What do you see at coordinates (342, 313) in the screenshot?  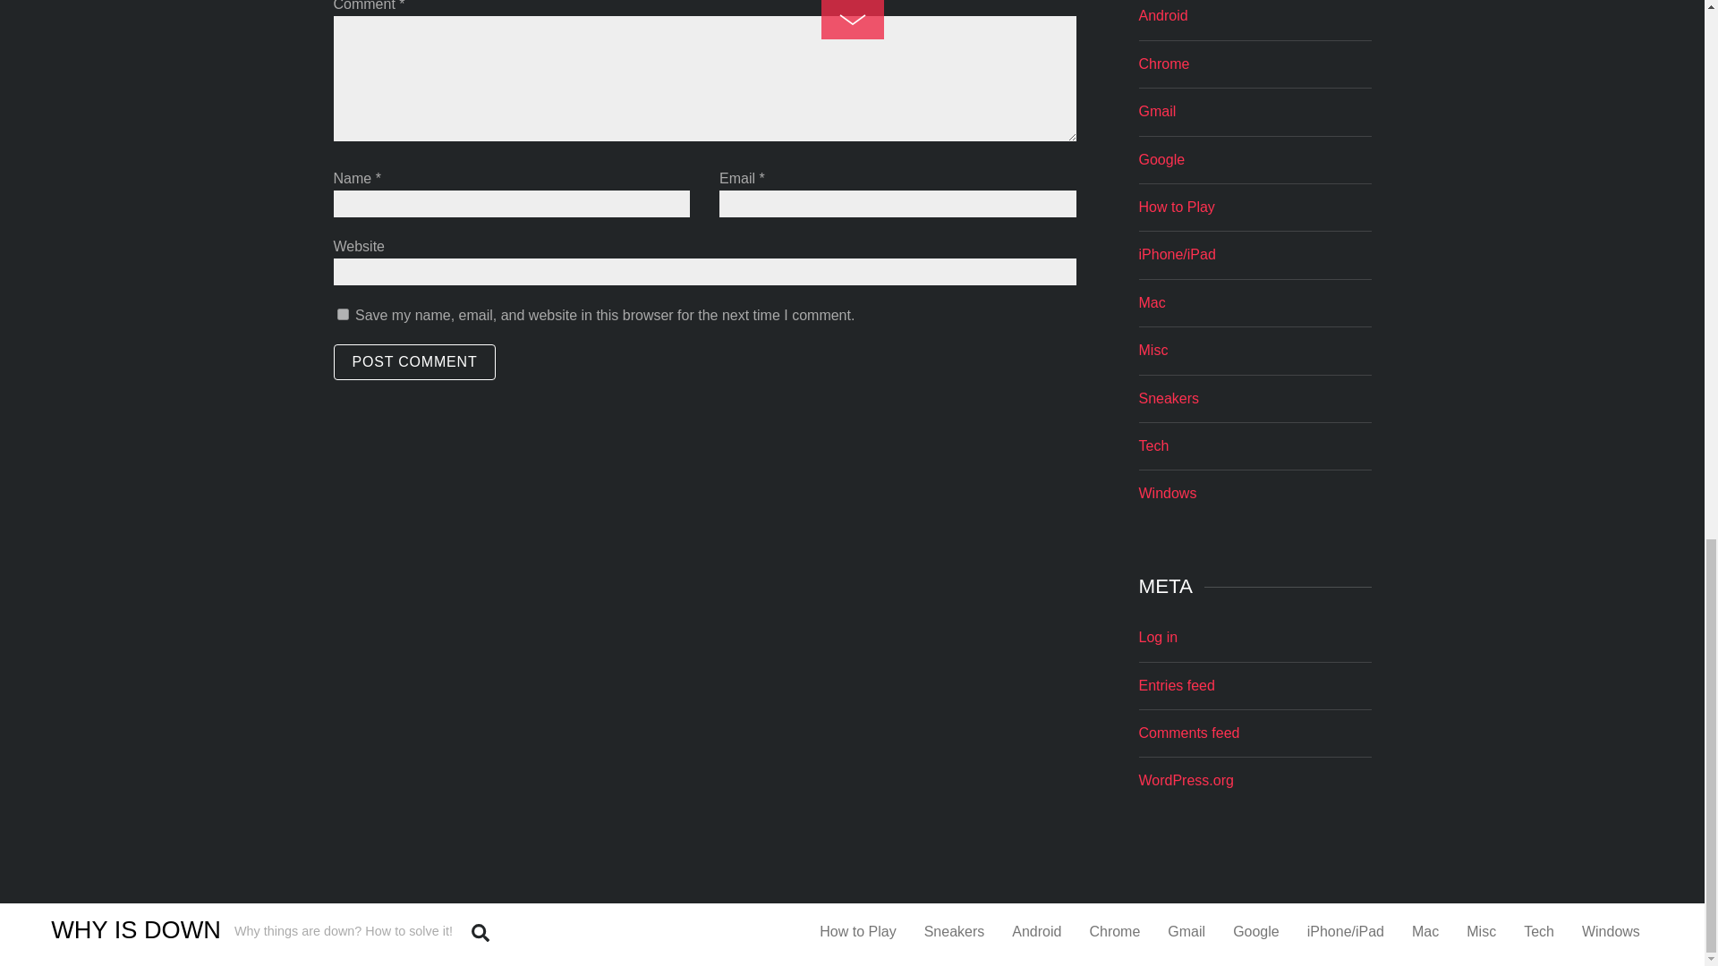 I see `yes` at bounding box center [342, 313].